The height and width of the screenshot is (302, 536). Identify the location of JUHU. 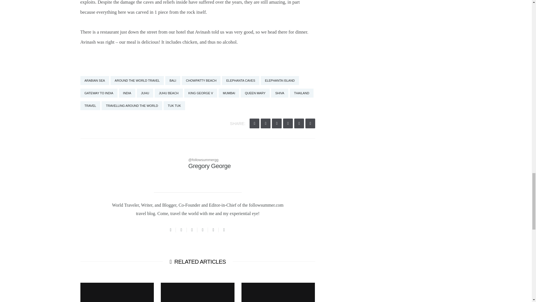
(145, 93).